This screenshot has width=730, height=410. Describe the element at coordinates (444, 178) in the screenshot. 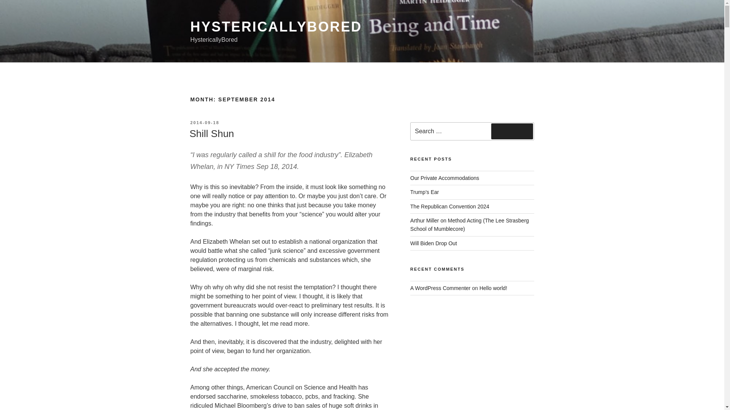

I see `Our Private Accommodations` at that location.